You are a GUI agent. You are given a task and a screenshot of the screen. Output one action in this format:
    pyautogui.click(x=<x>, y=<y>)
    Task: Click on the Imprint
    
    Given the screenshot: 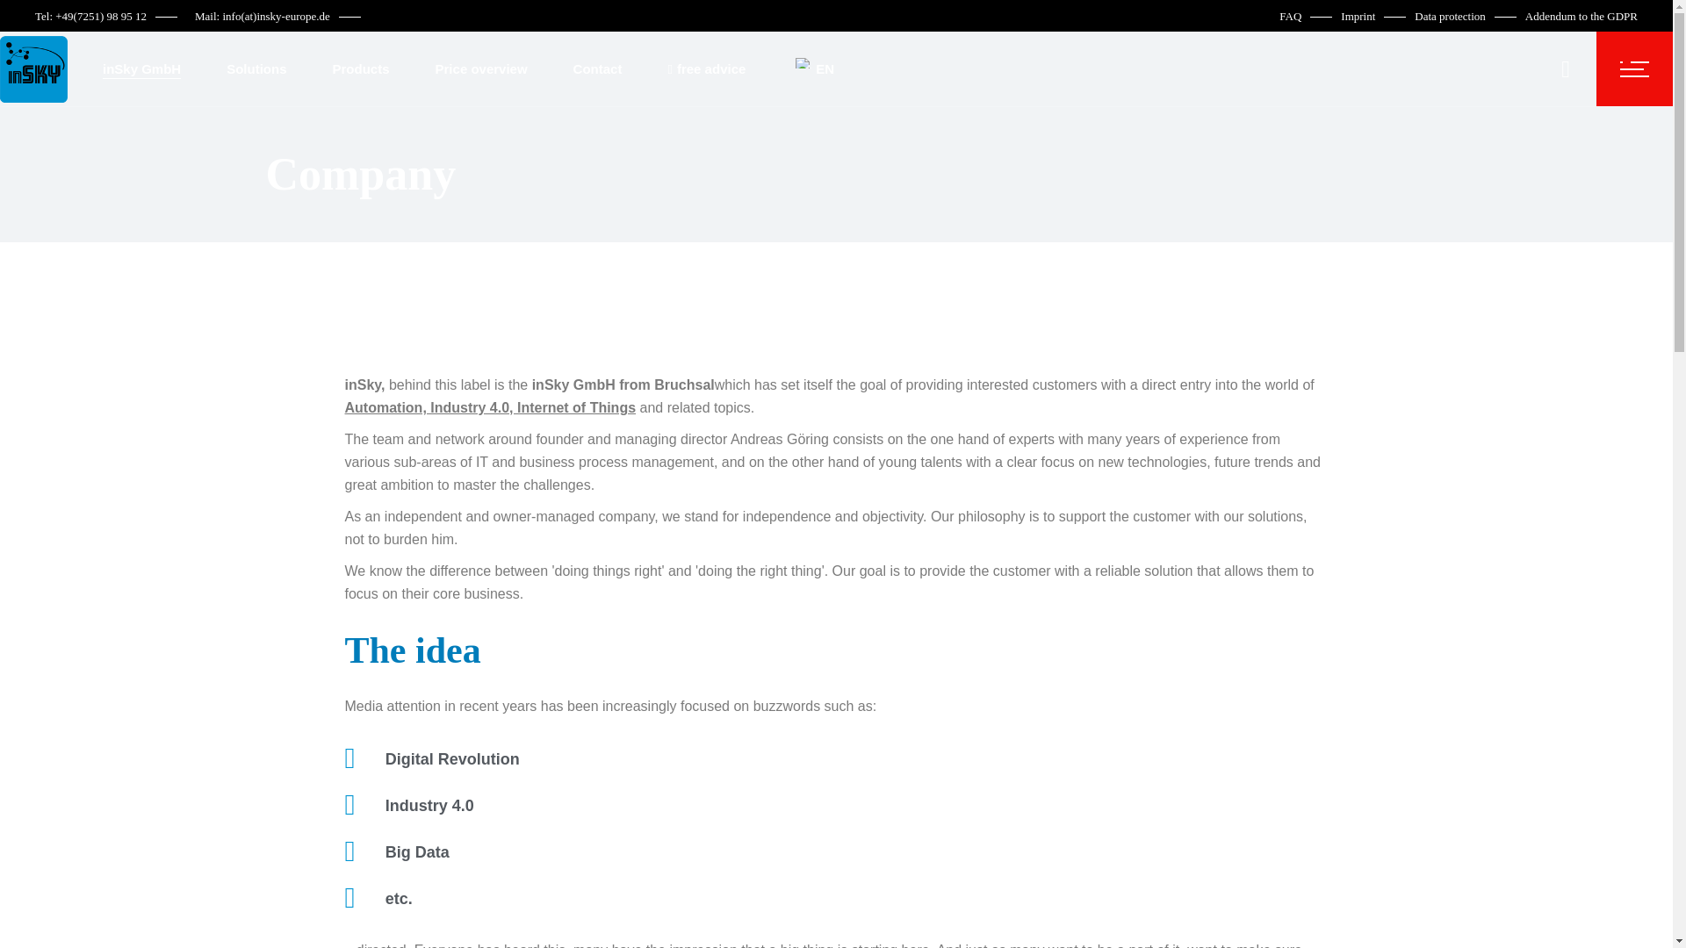 What is the action you would take?
    pyautogui.click(x=1358, y=16)
    